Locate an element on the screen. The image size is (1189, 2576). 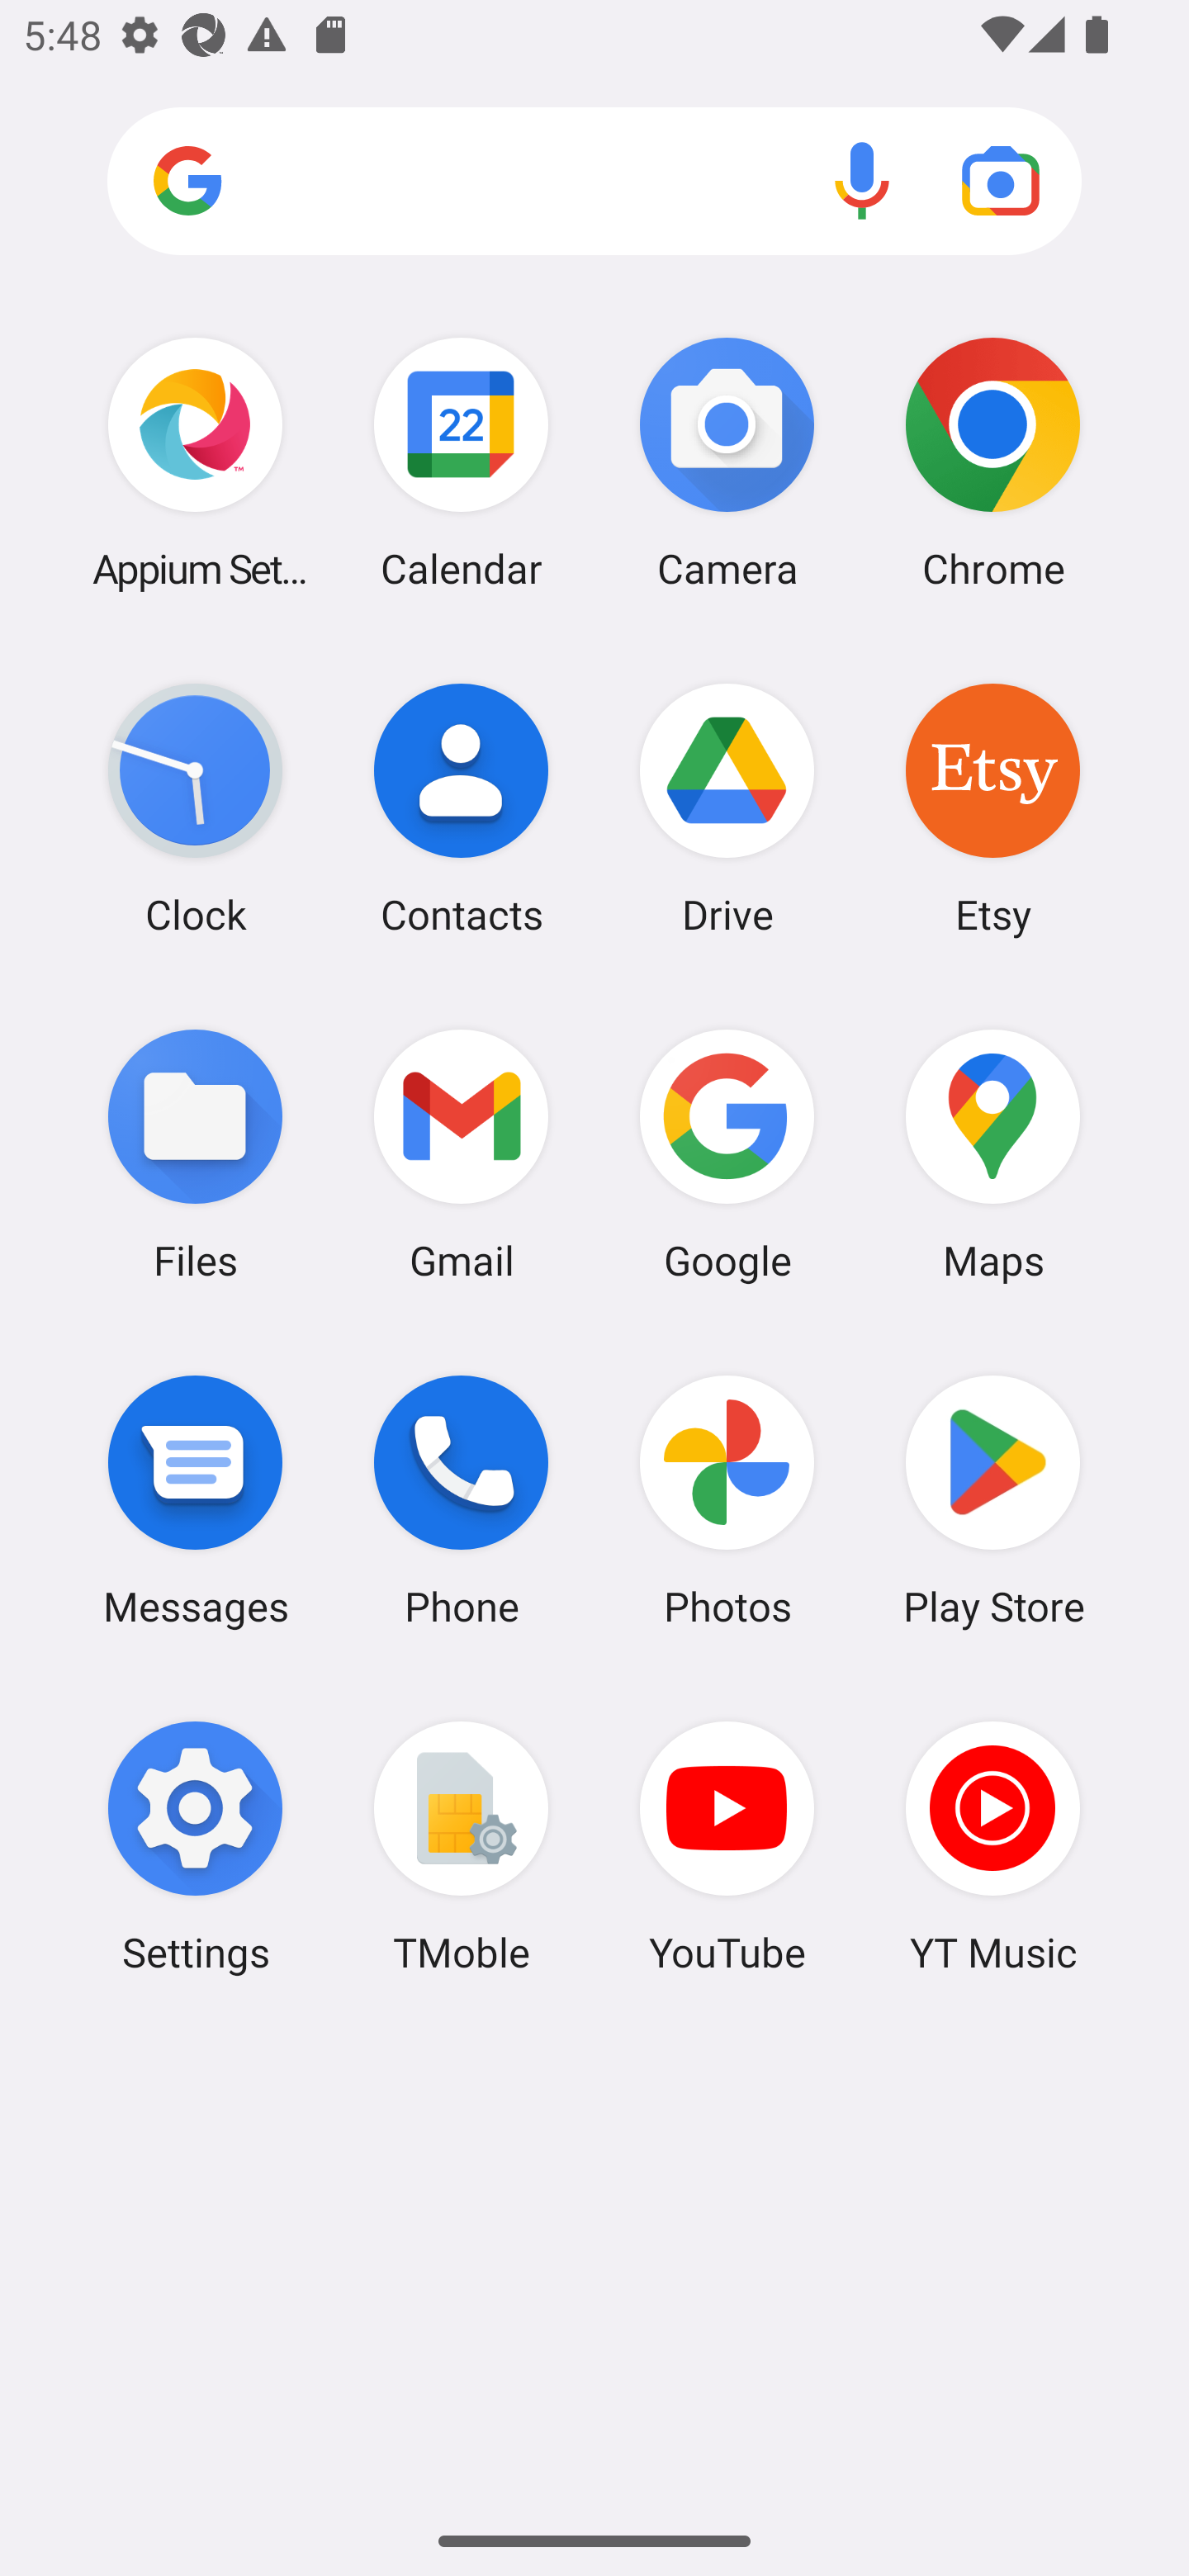
Gmail is located at coordinates (461, 1153).